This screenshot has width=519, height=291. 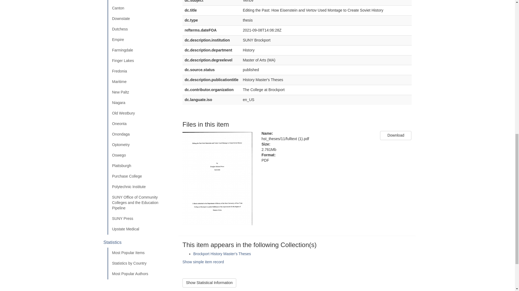 What do you see at coordinates (141, 8) in the screenshot?
I see `Canton` at bounding box center [141, 8].